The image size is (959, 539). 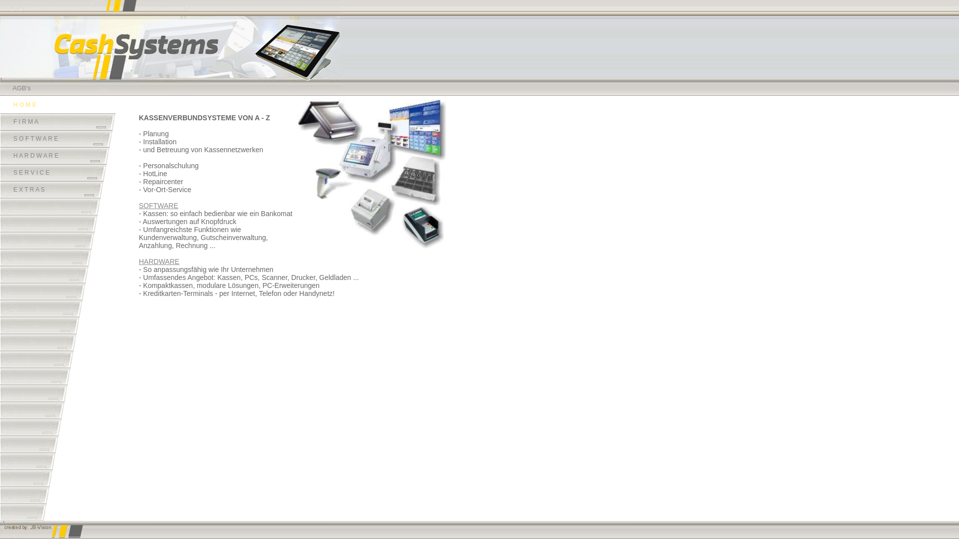 What do you see at coordinates (56, 139) in the screenshot?
I see `        S O F T W A R E` at bounding box center [56, 139].